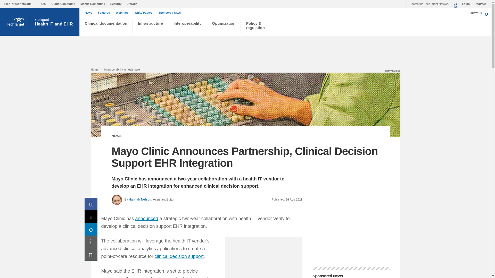 Image resolution: width=495 pixels, height=278 pixels. I want to click on announced, so click(147, 218).